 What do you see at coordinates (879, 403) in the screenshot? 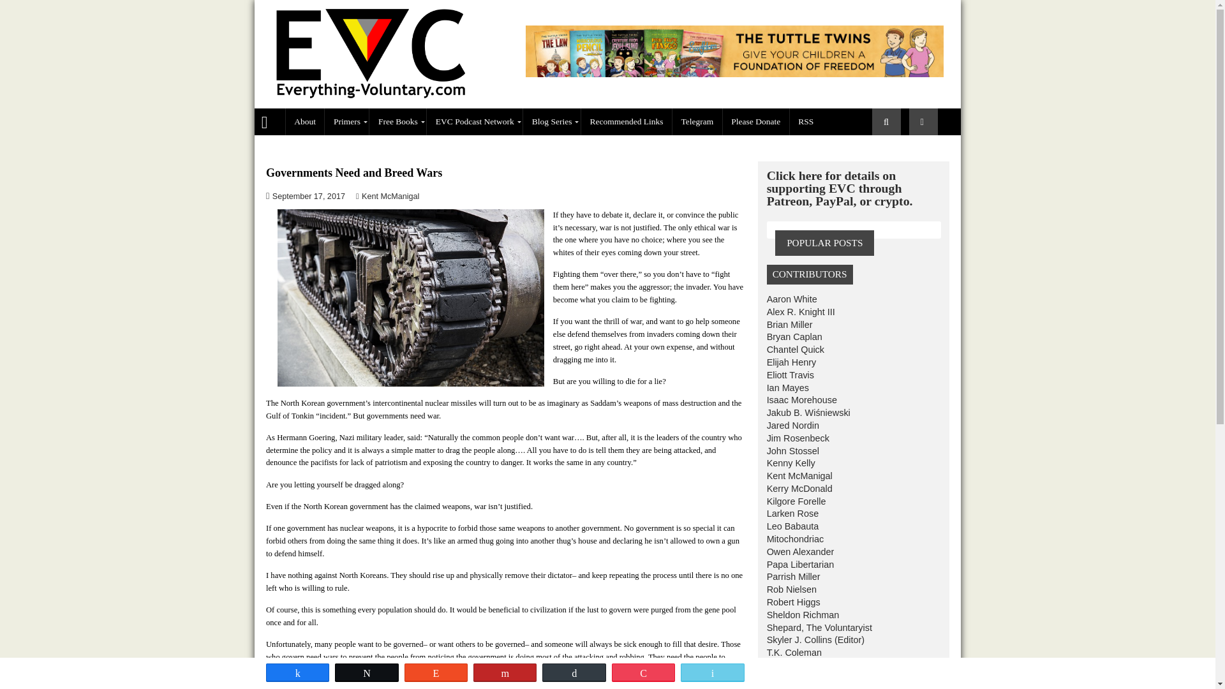
I see `Posts by Elijah Henry` at bounding box center [879, 403].